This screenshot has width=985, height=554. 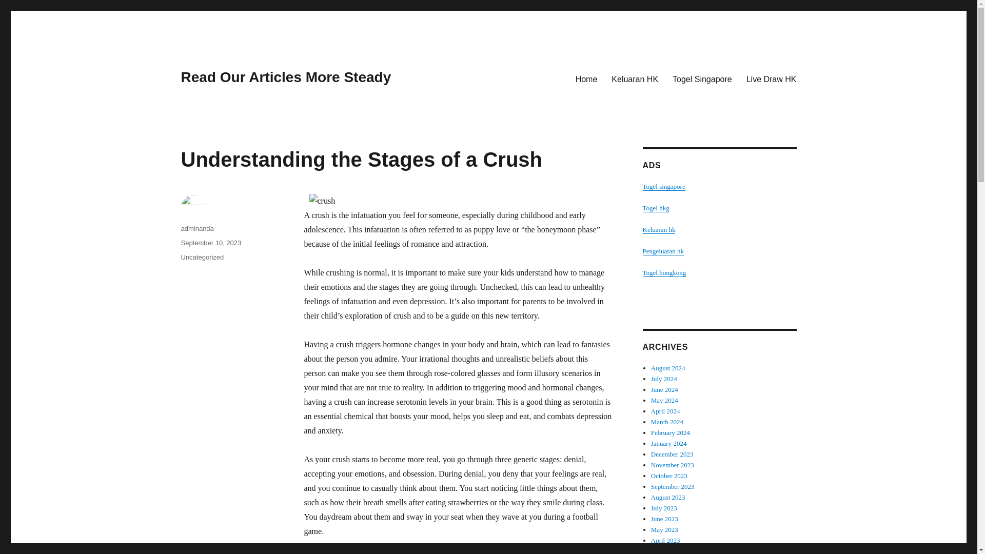 What do you see at coordinates (667, 551) in the screenshot?
I see `March 2023` at bounding box center [667, 551].